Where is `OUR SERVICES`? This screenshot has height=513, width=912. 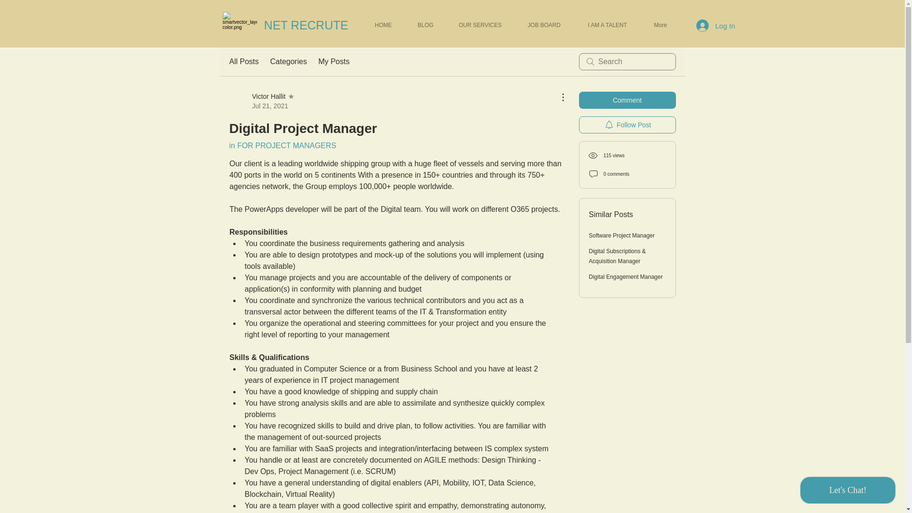
OUR SERVICES is located at coordinates (480, 25).